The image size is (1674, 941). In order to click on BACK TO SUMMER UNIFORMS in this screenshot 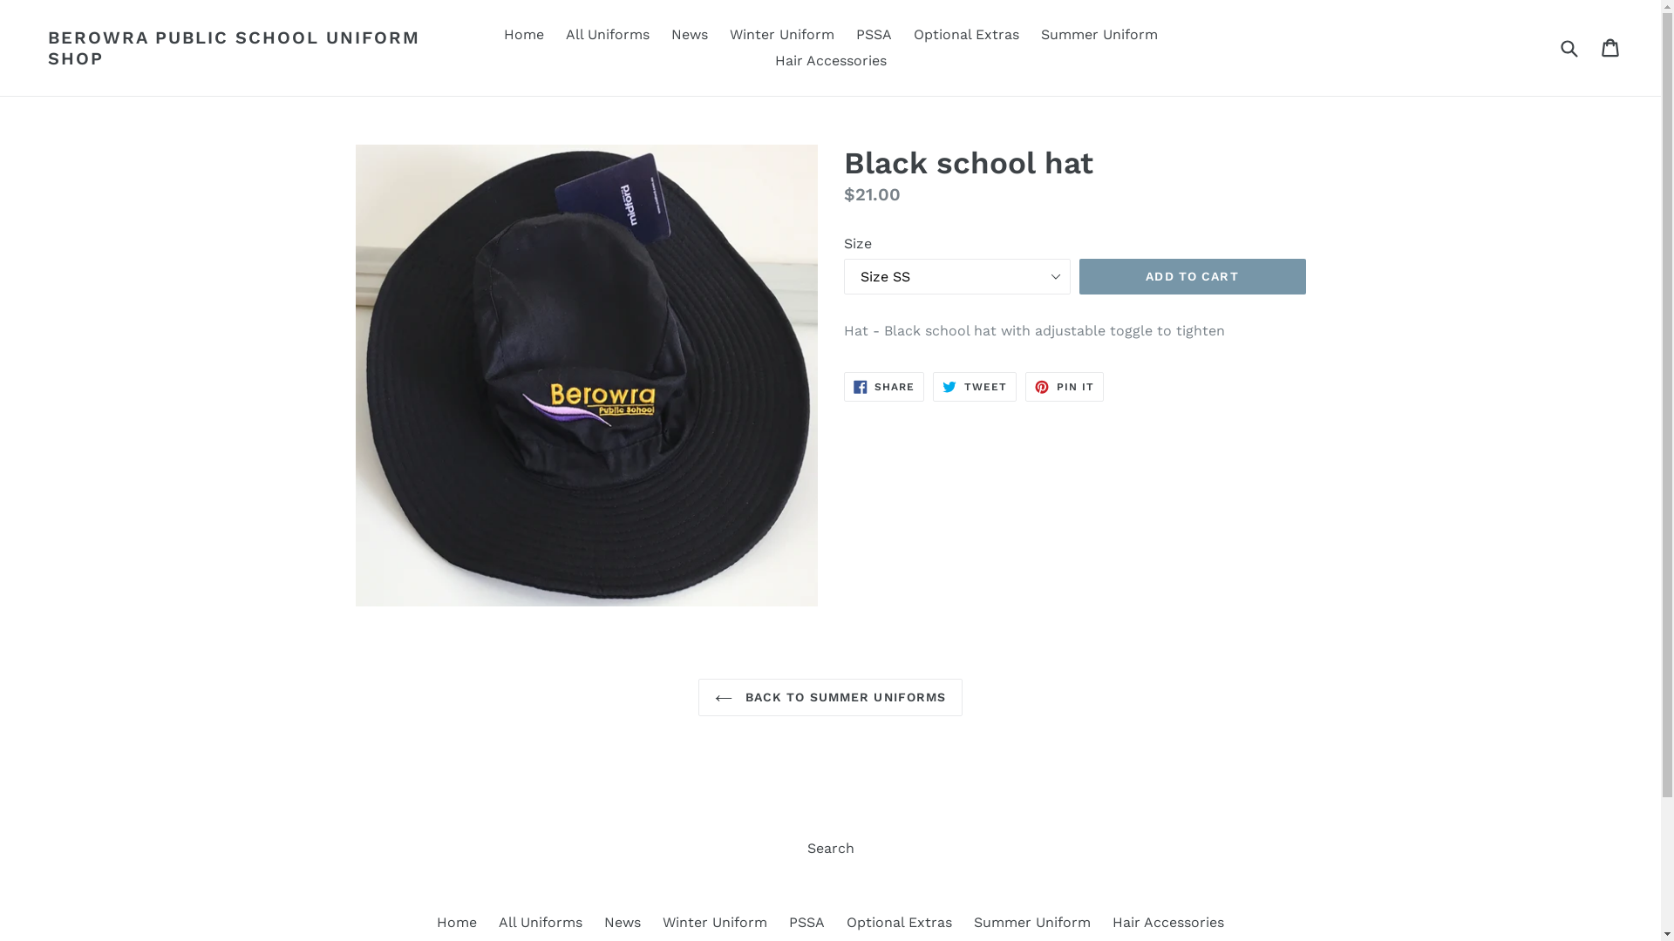, I will do `click(831, 697)`.